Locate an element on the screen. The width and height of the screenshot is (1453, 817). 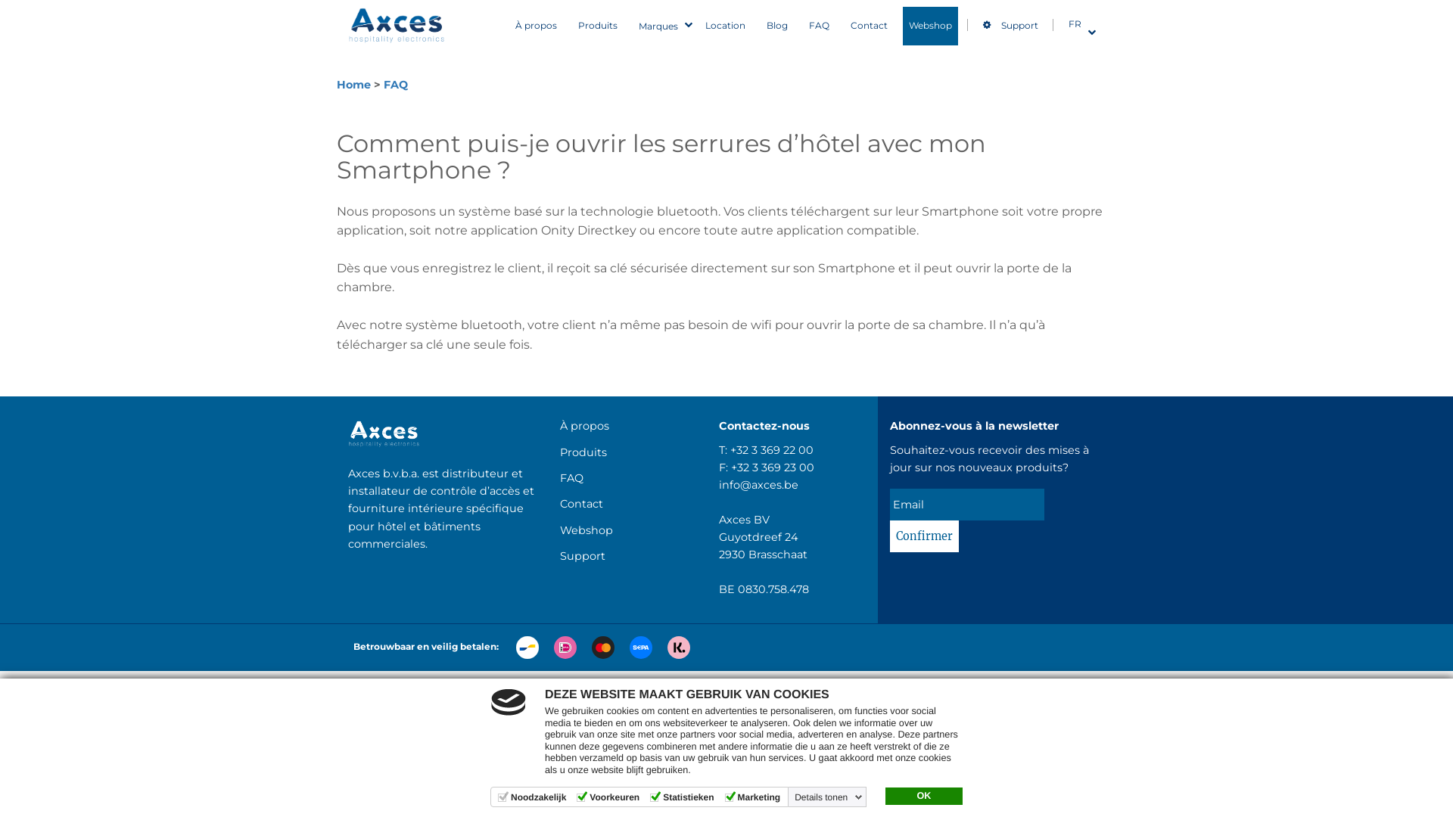
FAQ is located at coordinates (395, 85).